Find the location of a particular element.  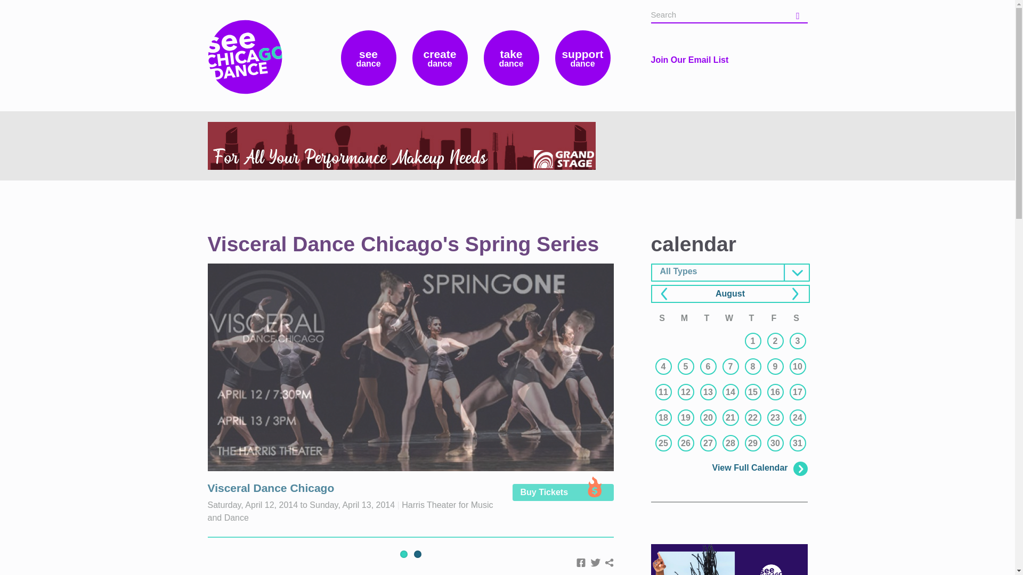

Enter the terms you wish to search for. is located at coordinates (718, 15).